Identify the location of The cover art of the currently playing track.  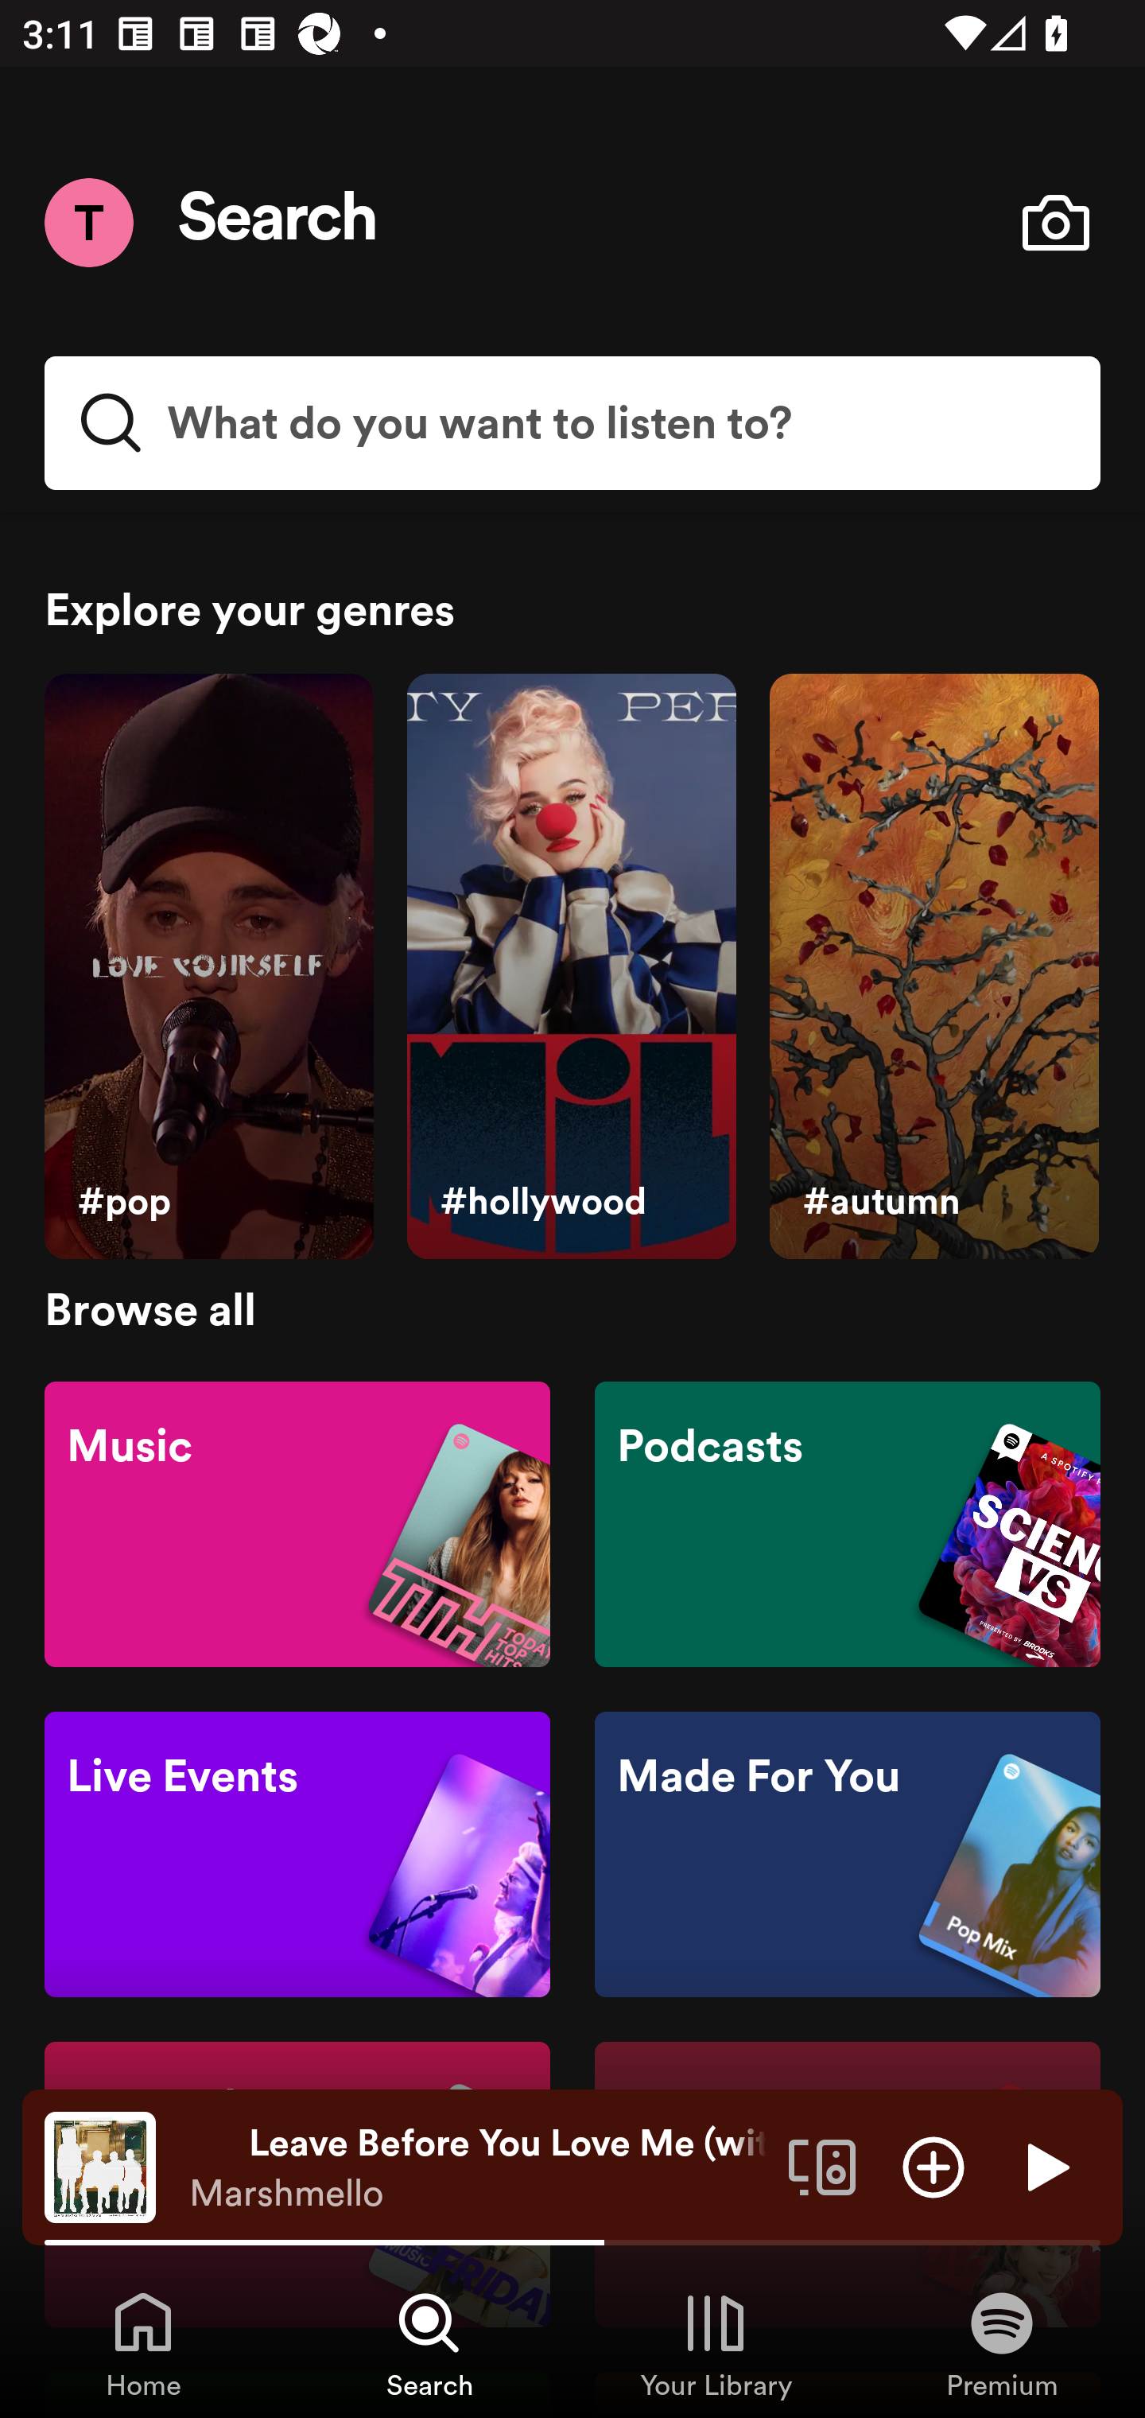
(100, 2166).